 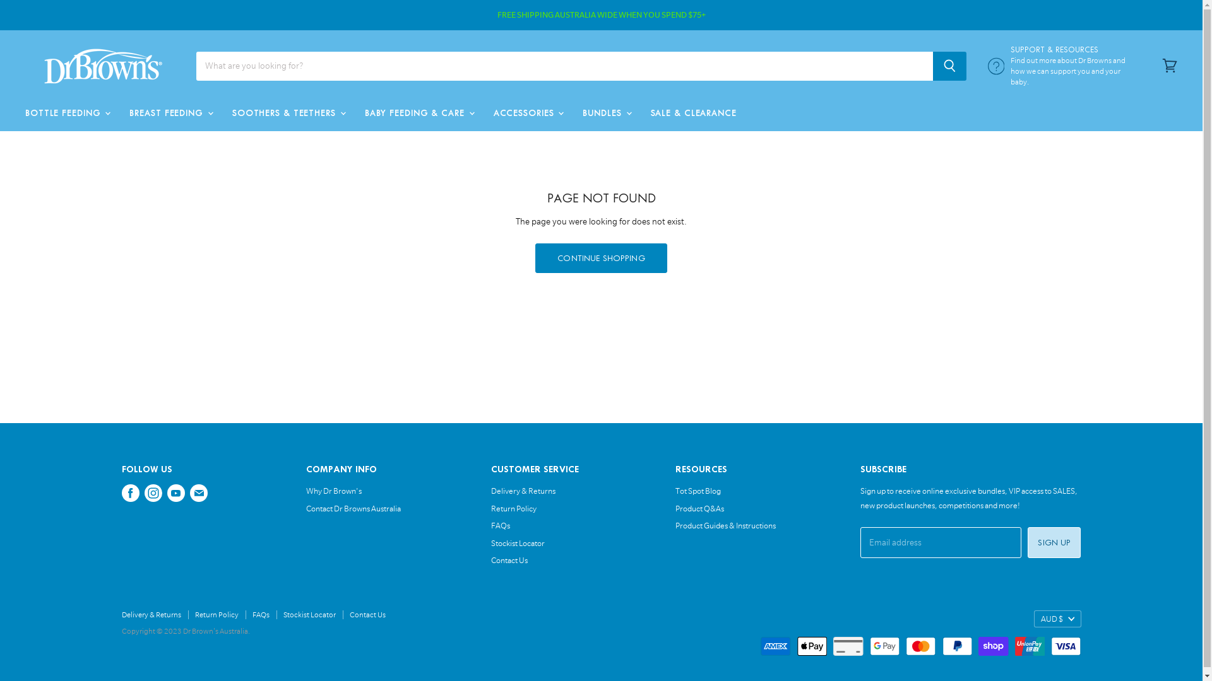 I want to click on AUD $, so click(x=1058, y=619).